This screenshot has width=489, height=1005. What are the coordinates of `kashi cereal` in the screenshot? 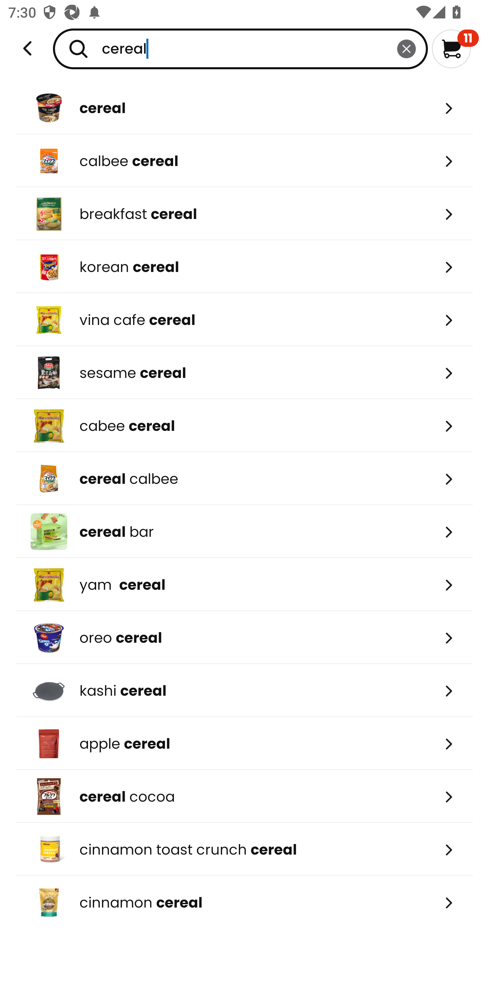 It's located at (244, 691).